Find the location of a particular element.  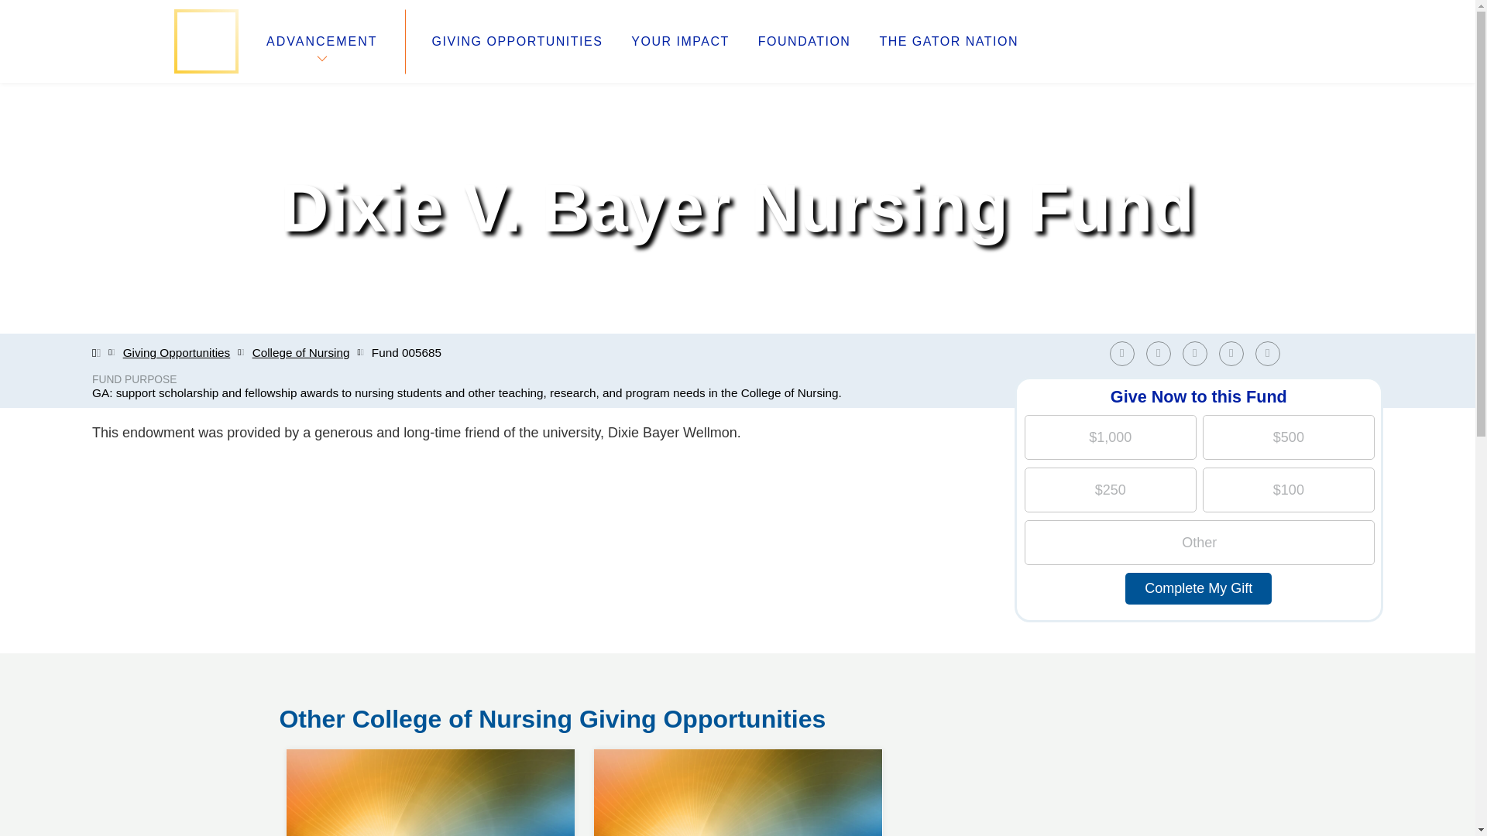

Share on LinkedIn is located at coordinates (517, 42).